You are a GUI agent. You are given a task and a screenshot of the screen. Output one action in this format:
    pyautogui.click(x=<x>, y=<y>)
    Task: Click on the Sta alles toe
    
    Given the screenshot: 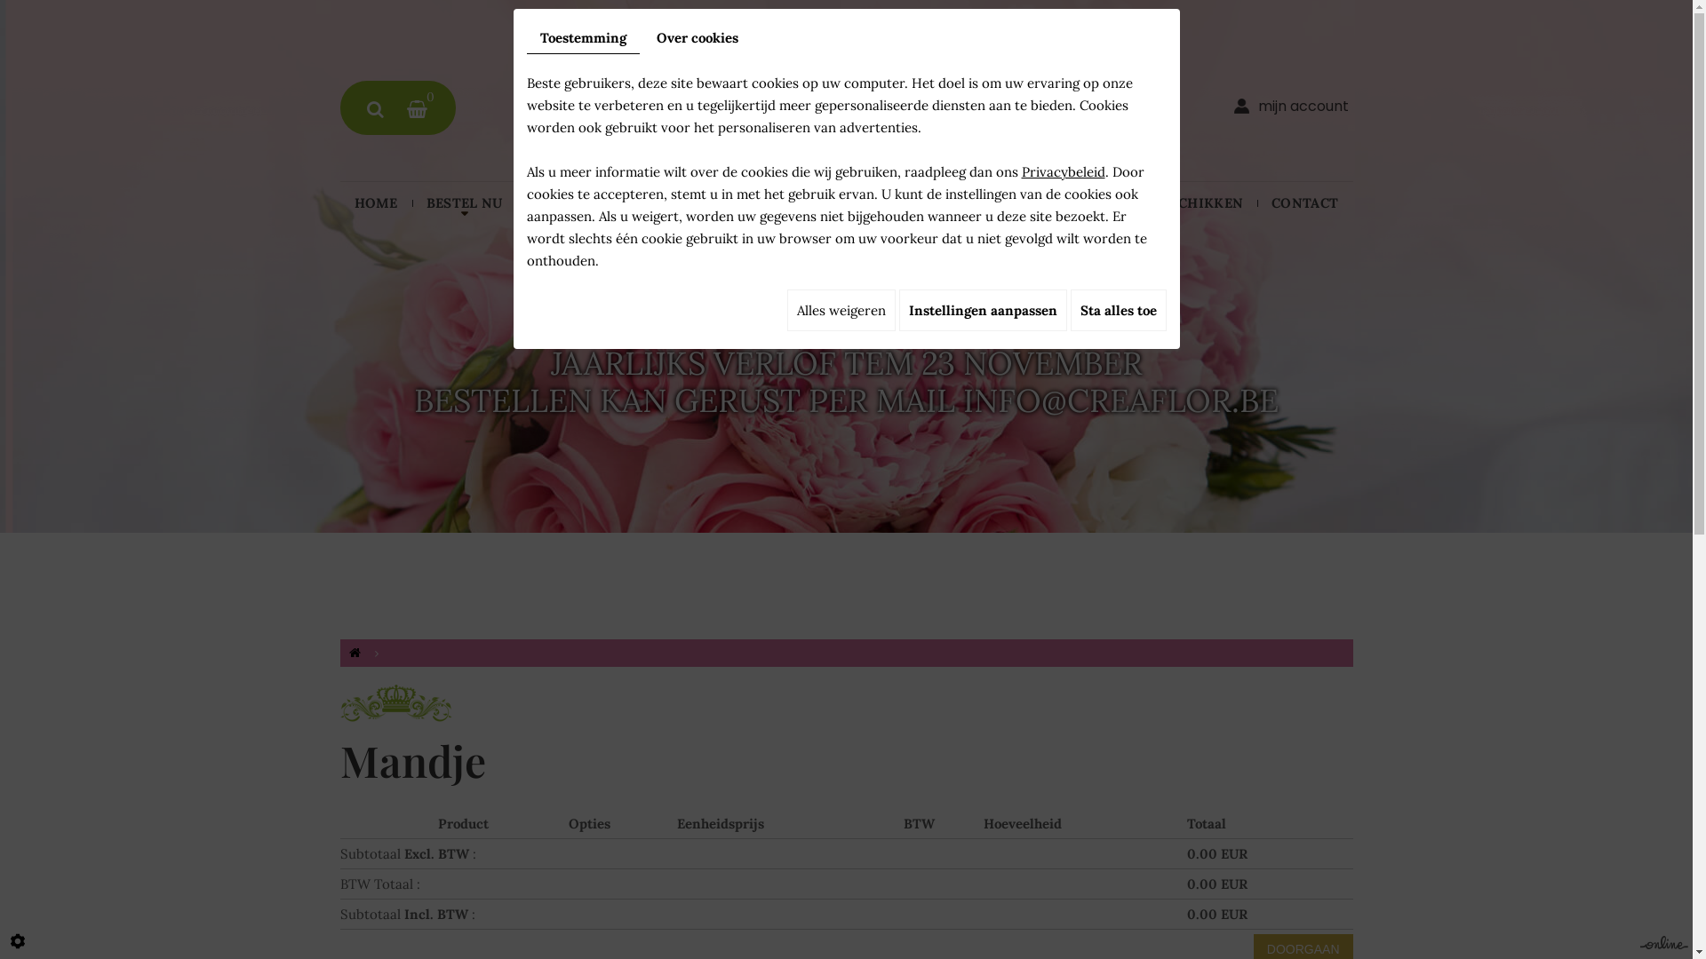 What is the action you would take?
    pyautogui.click(x=1118, y=311)
    